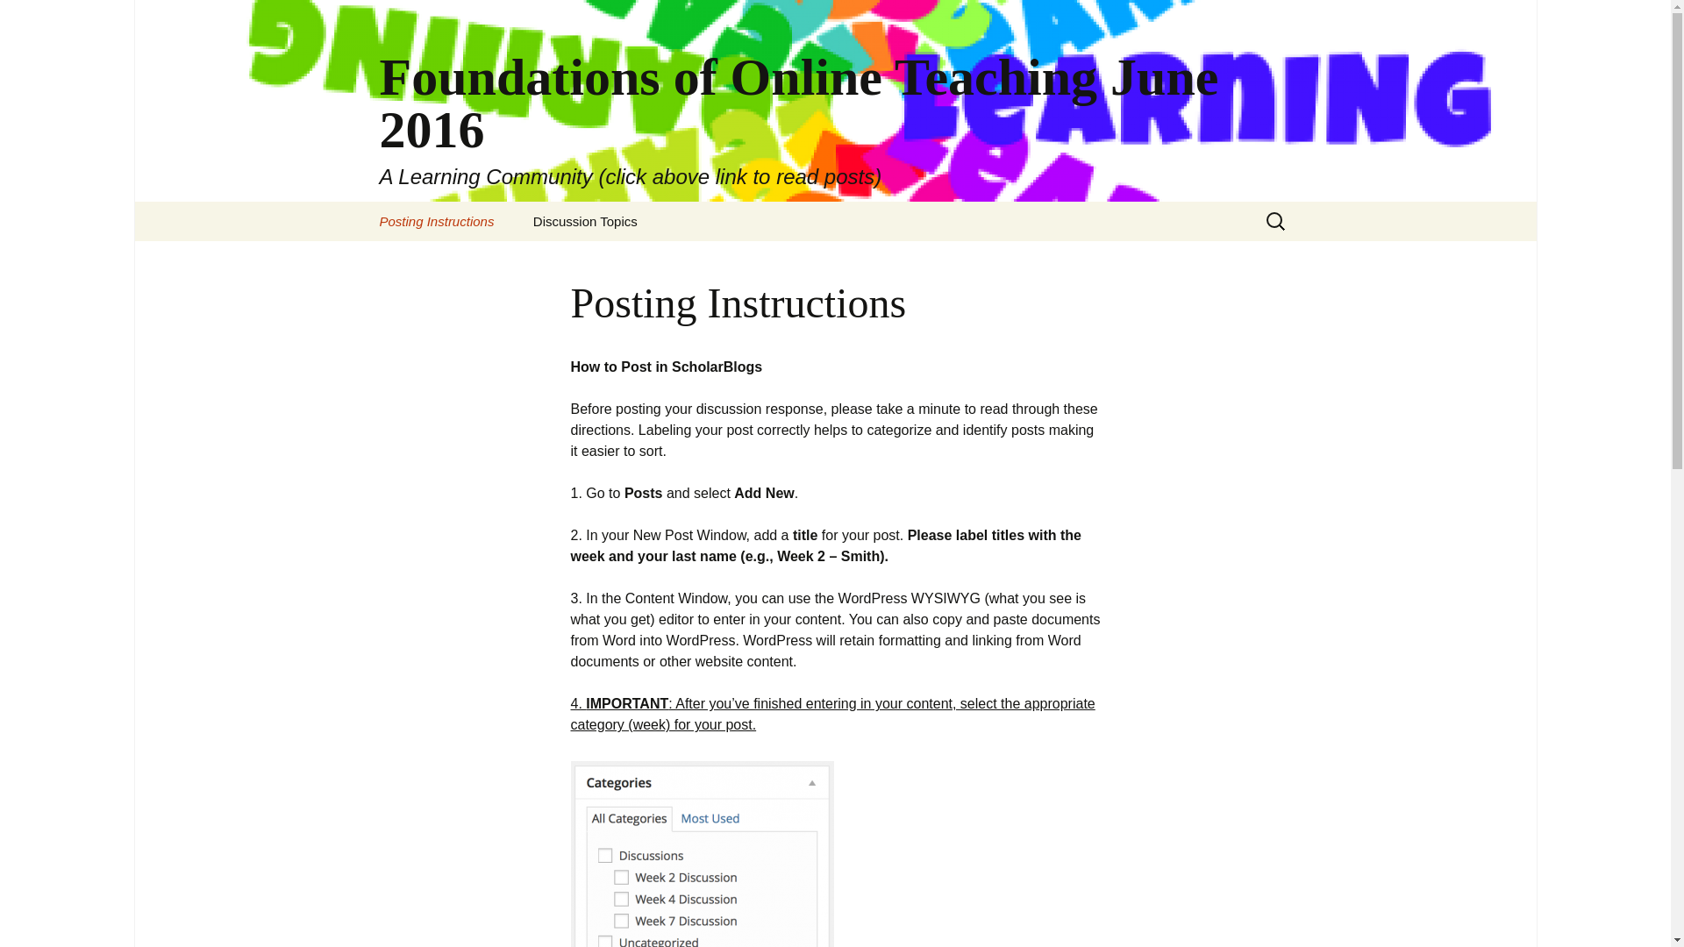 This screenshot has width=1684, height=947. I want to click on Posting Instructions, so click(437, 221).